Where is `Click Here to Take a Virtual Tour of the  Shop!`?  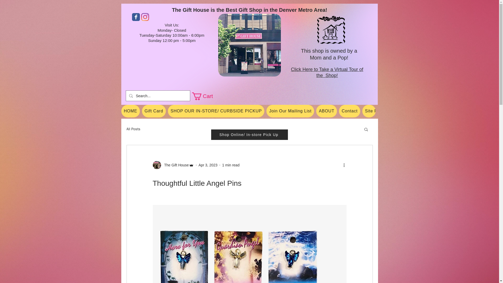
Click Here to Take a Virtual Tour of the  Shop! is located at coordinates (327, 72).